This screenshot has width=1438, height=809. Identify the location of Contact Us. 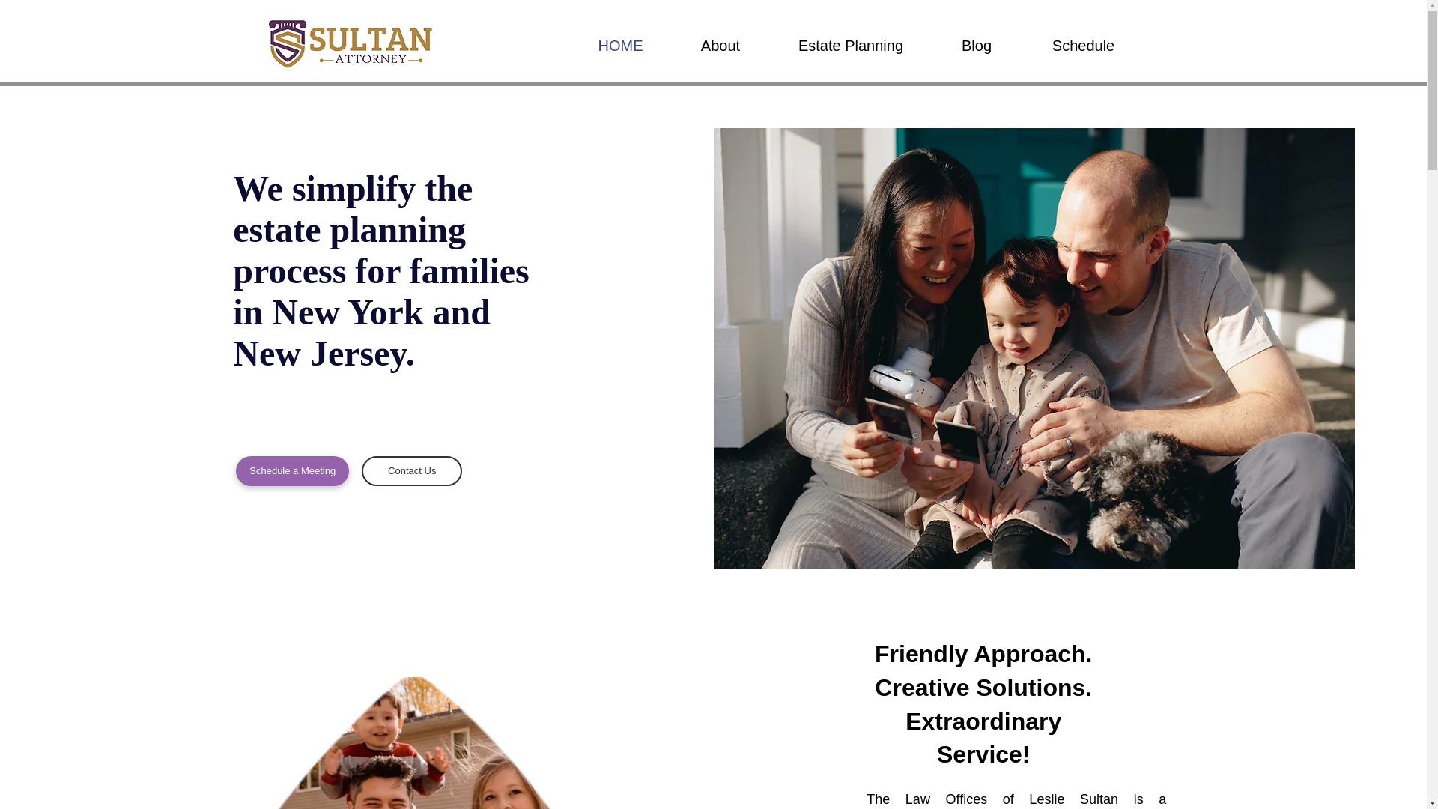
(412, 471).